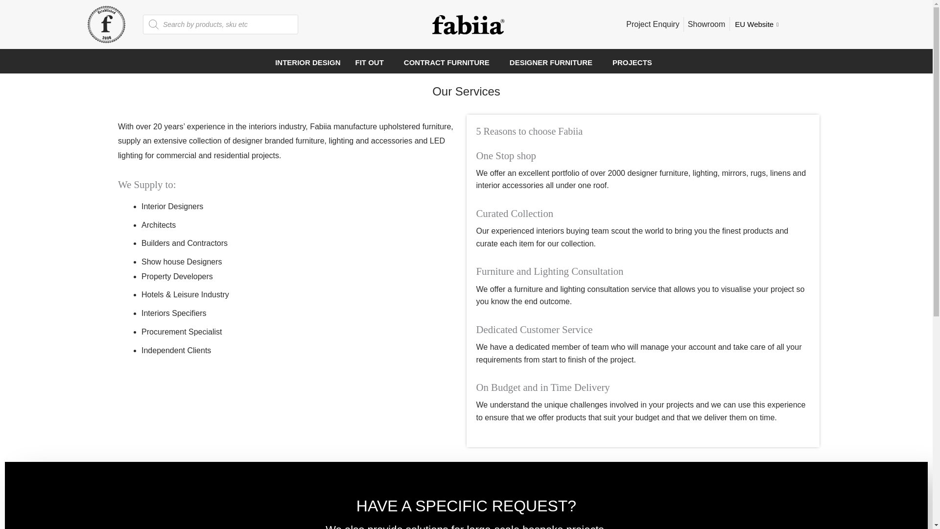 The height and width of the screenshot is (529, 940). Describe the element at coordinates (706, 24) in the screenshot. I see `Showroom` at that location.